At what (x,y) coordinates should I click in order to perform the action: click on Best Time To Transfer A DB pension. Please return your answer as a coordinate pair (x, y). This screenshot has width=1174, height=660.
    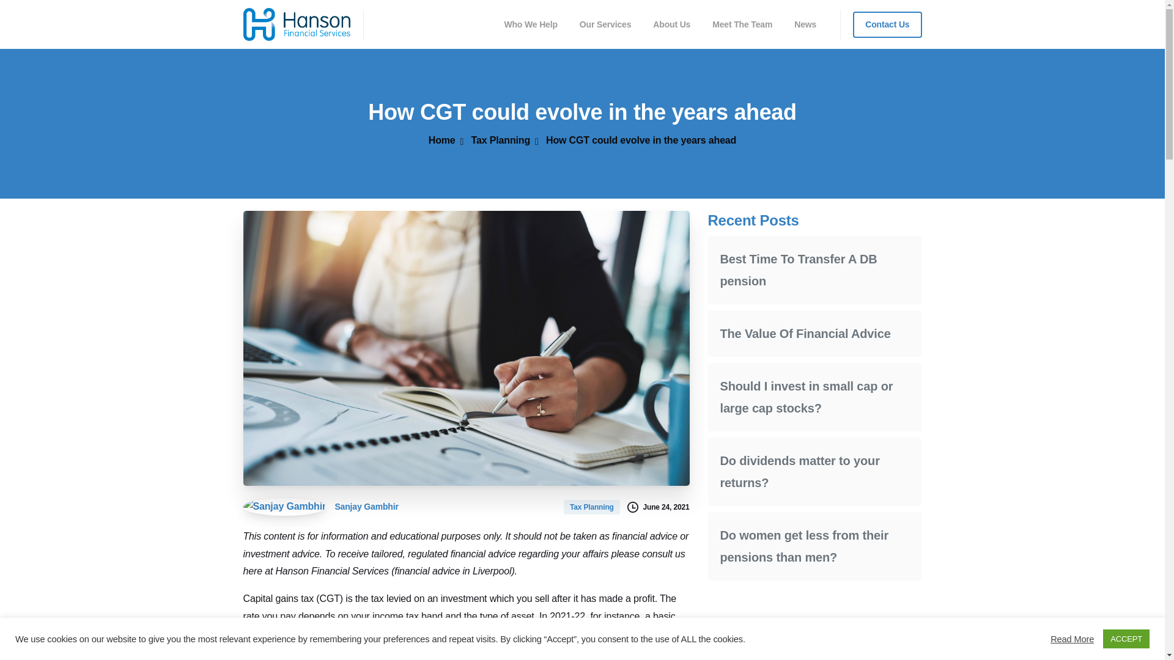
    Looking at the image, I should click on (799, 269).